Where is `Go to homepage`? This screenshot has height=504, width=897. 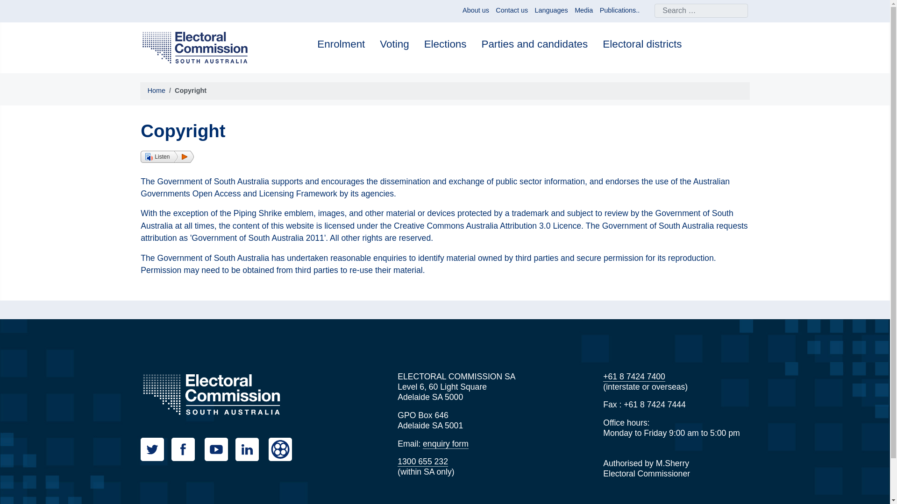
Go to homepage is located at coordinates (195, 47).